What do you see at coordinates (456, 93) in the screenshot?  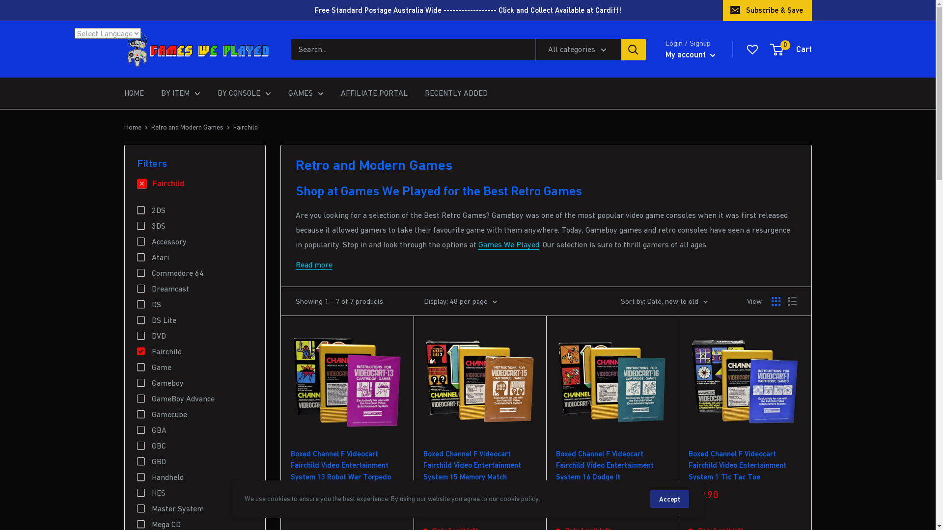 I see `RECENTLY ADDED` at bounding box center [456, 93].